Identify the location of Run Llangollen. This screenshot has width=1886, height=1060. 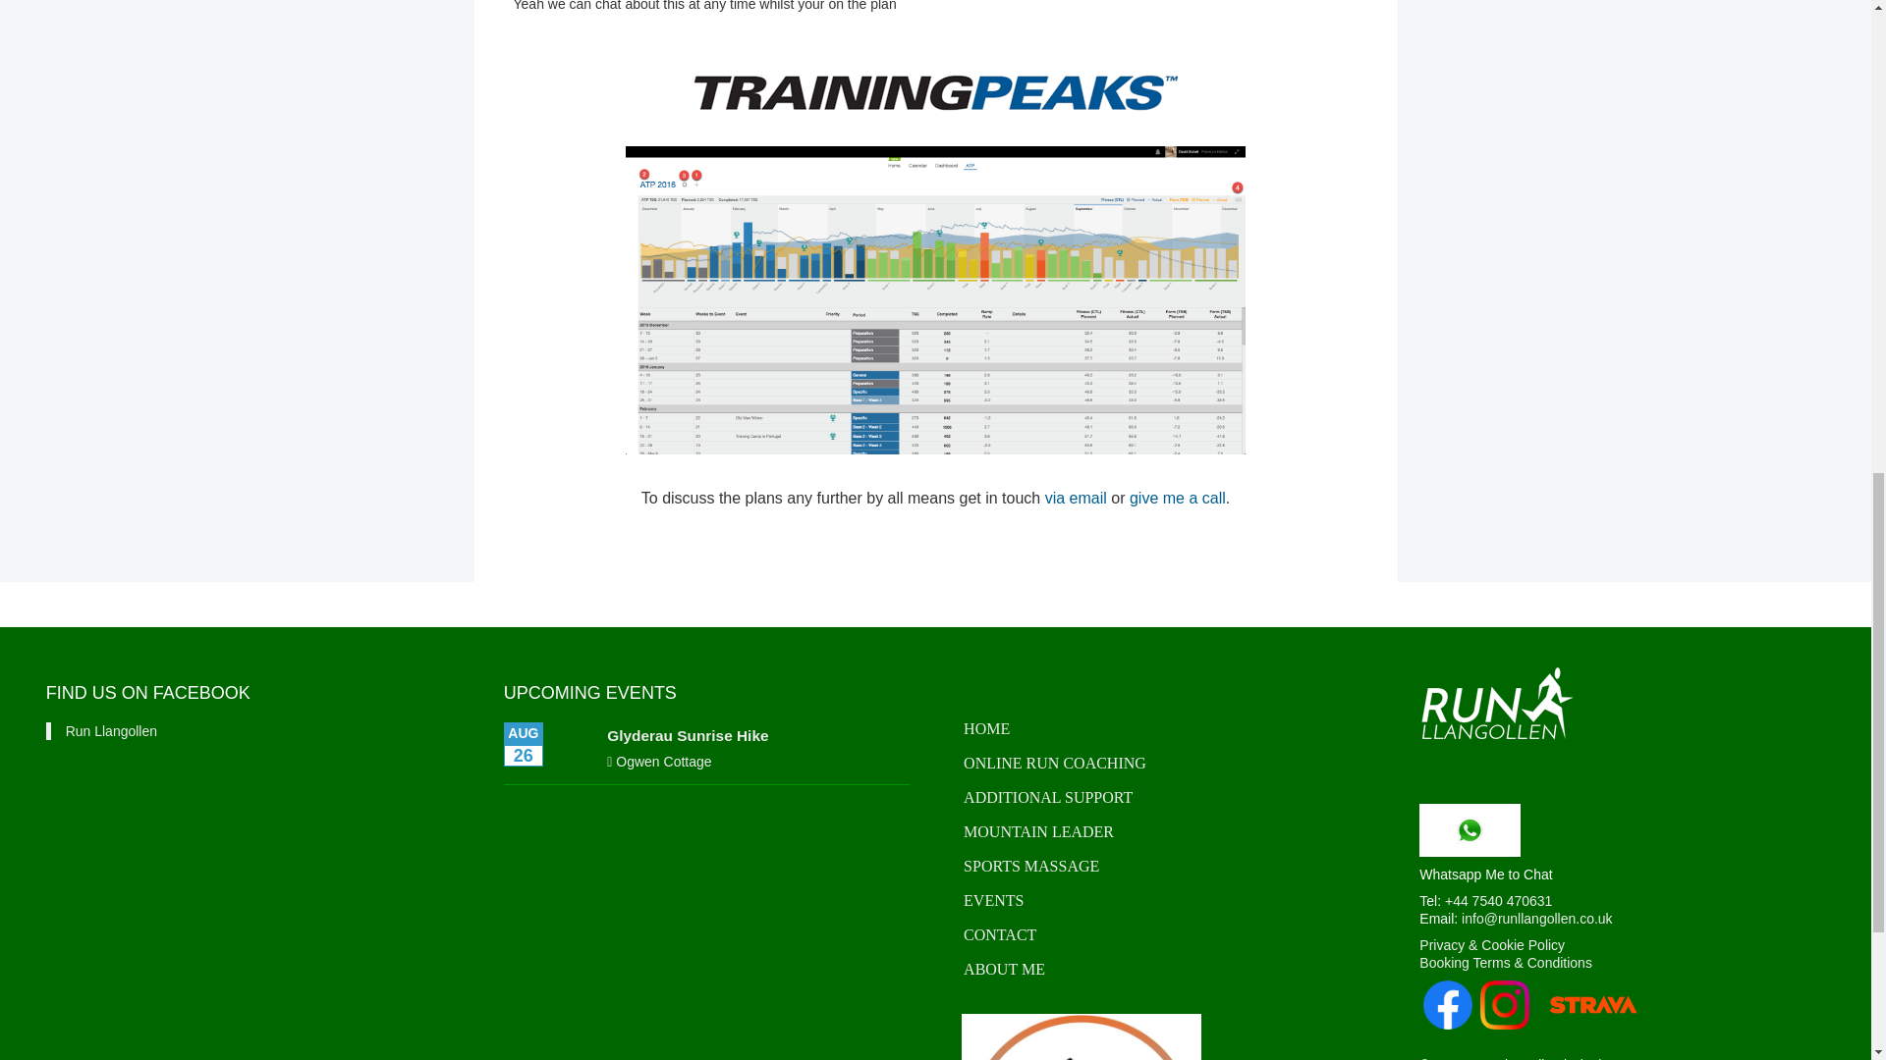
(111, 730).